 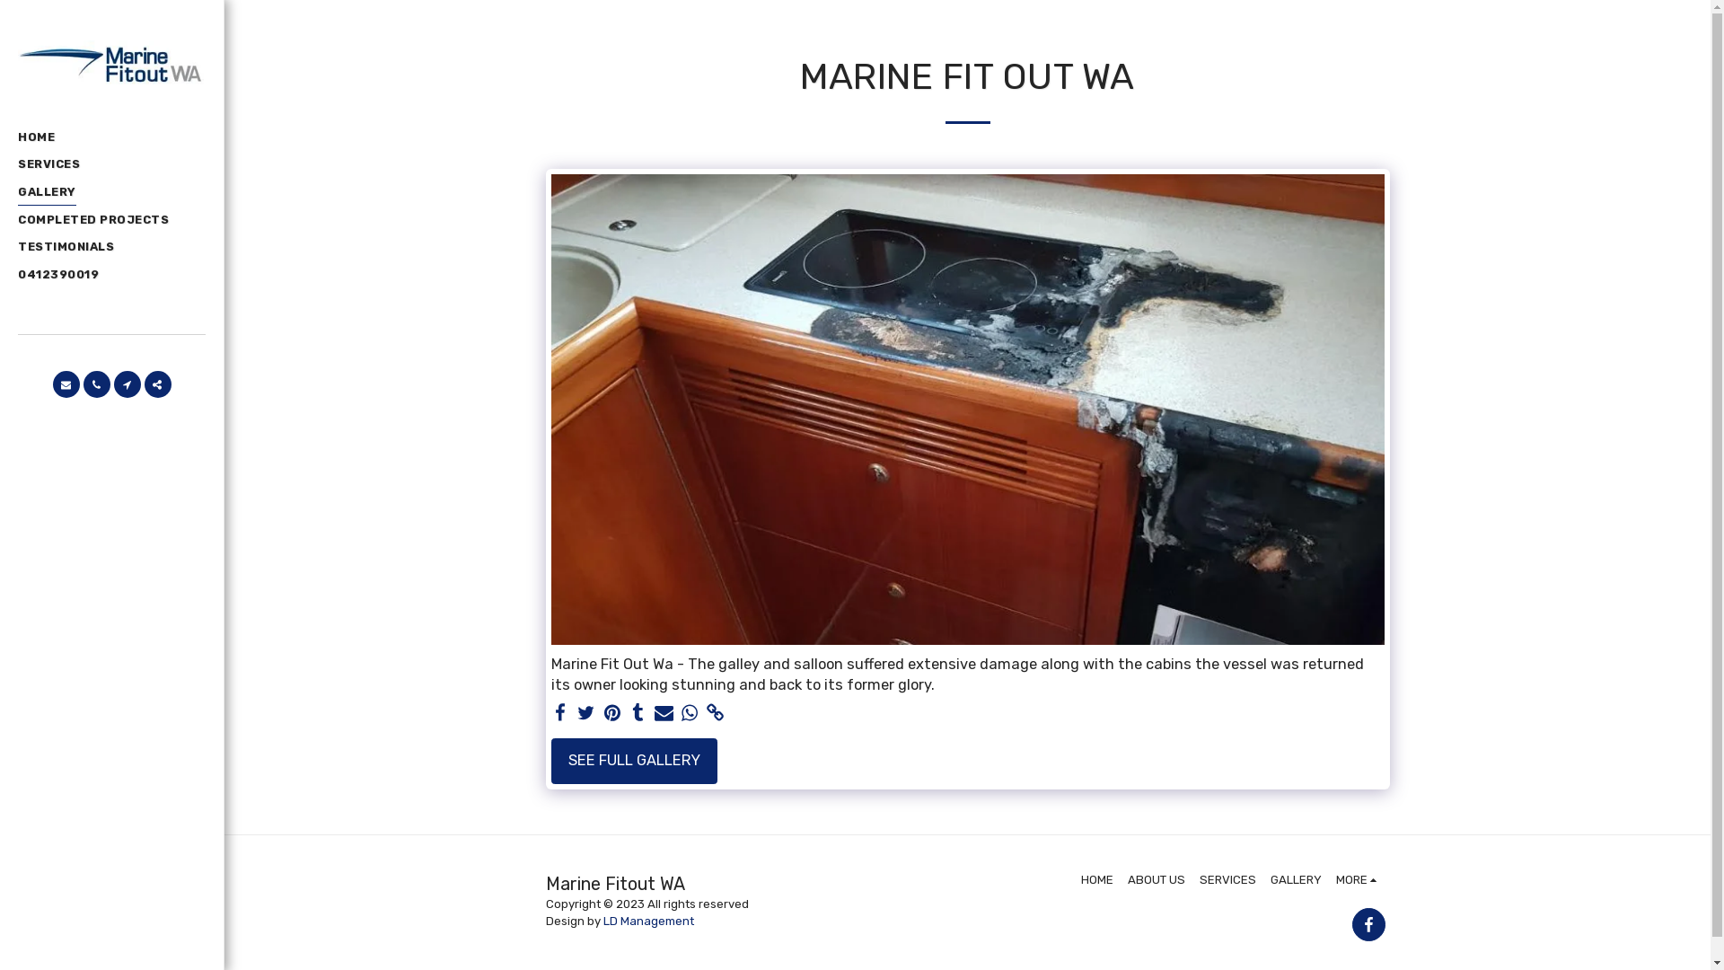 I want to click on  , so click(x=612, y=714).